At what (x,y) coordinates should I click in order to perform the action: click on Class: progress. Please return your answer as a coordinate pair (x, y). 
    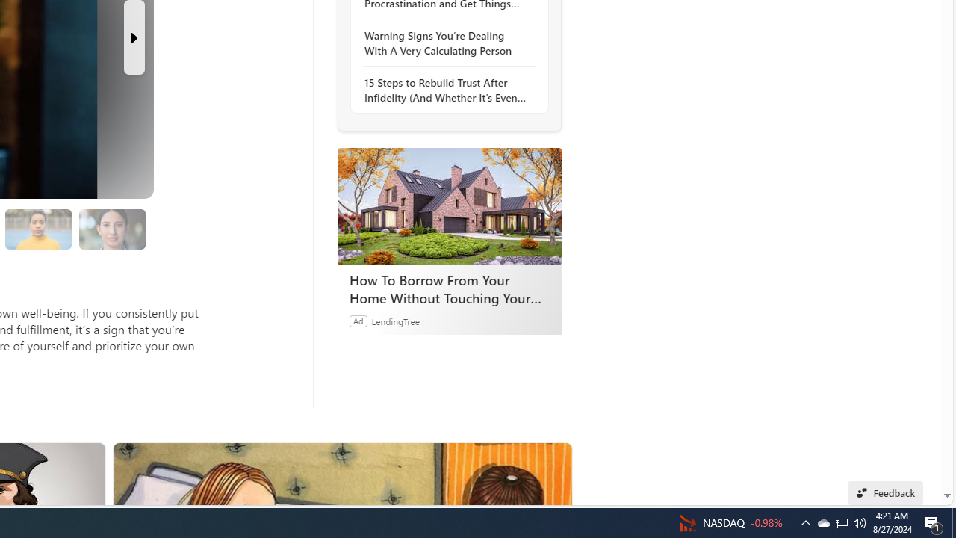
    Looking at the image, I should click on (112, 226).